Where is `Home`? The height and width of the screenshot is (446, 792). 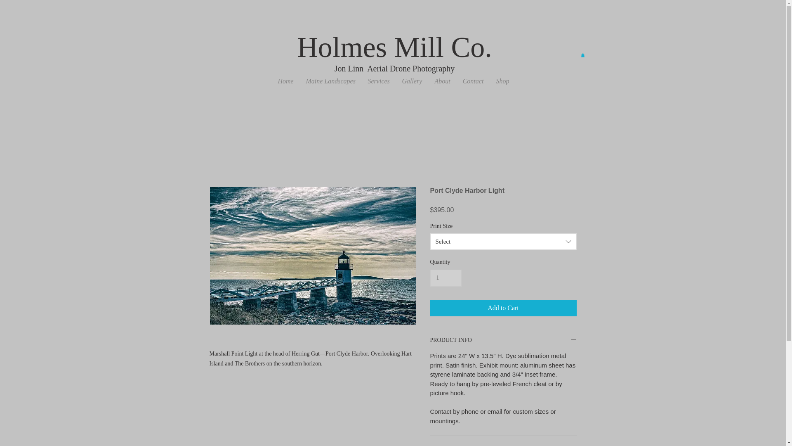 Home is located at coordinates (285, 81).